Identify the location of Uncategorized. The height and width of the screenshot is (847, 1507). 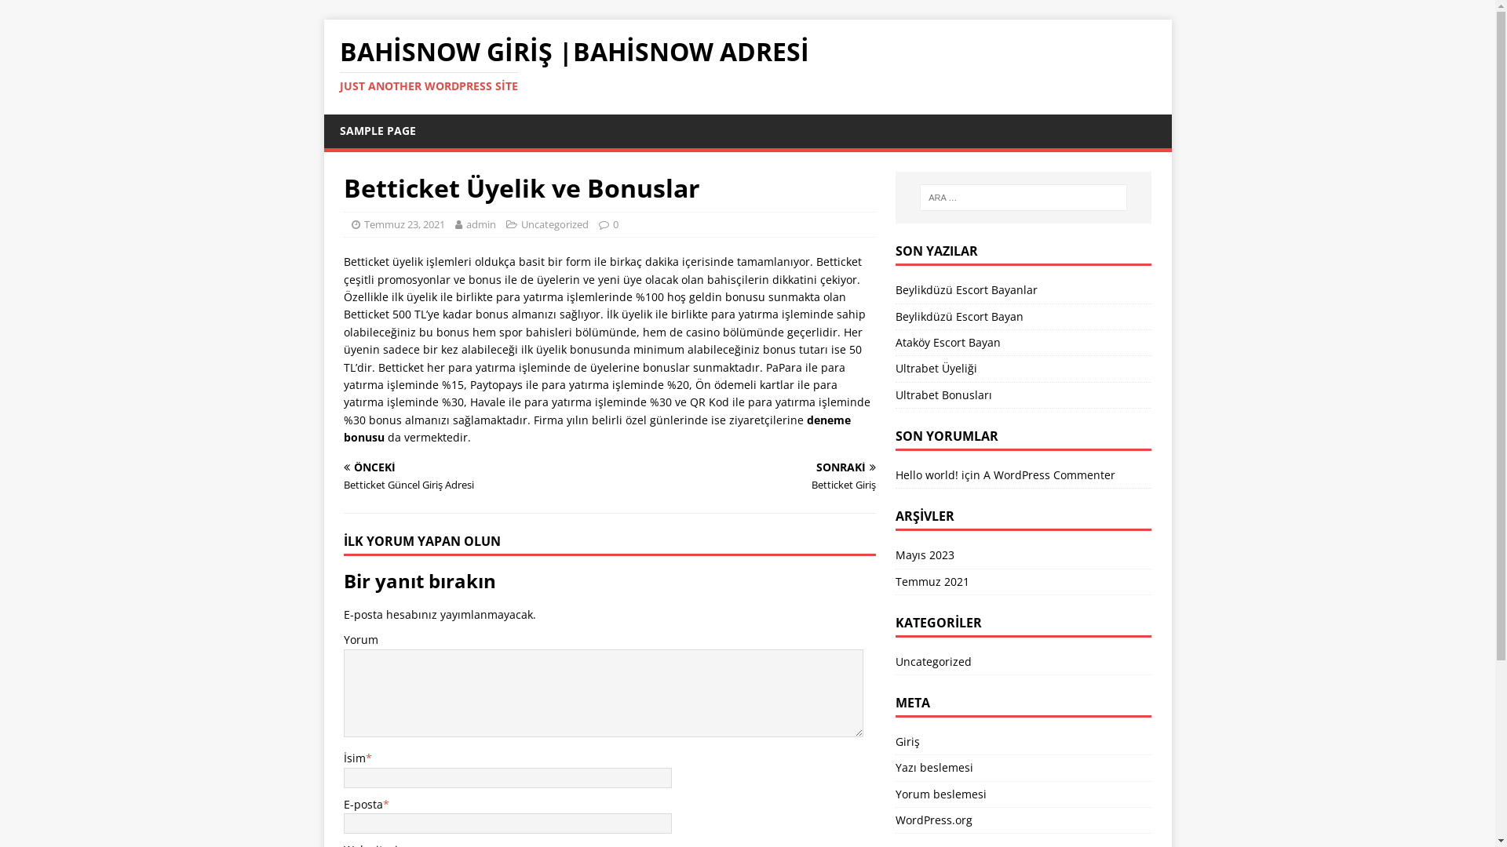
(555, 224).